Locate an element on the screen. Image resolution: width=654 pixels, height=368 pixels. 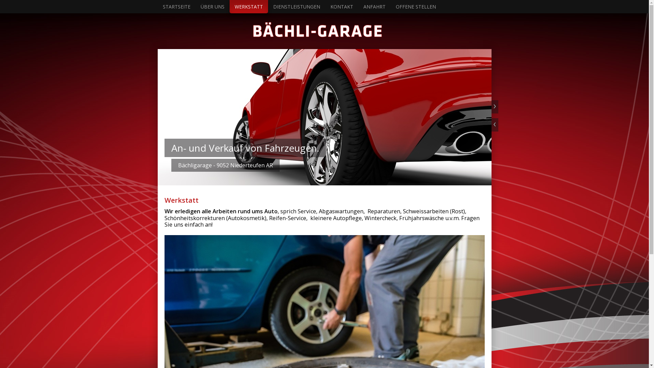
ANFAHRT is located at coordinates (375, 6).